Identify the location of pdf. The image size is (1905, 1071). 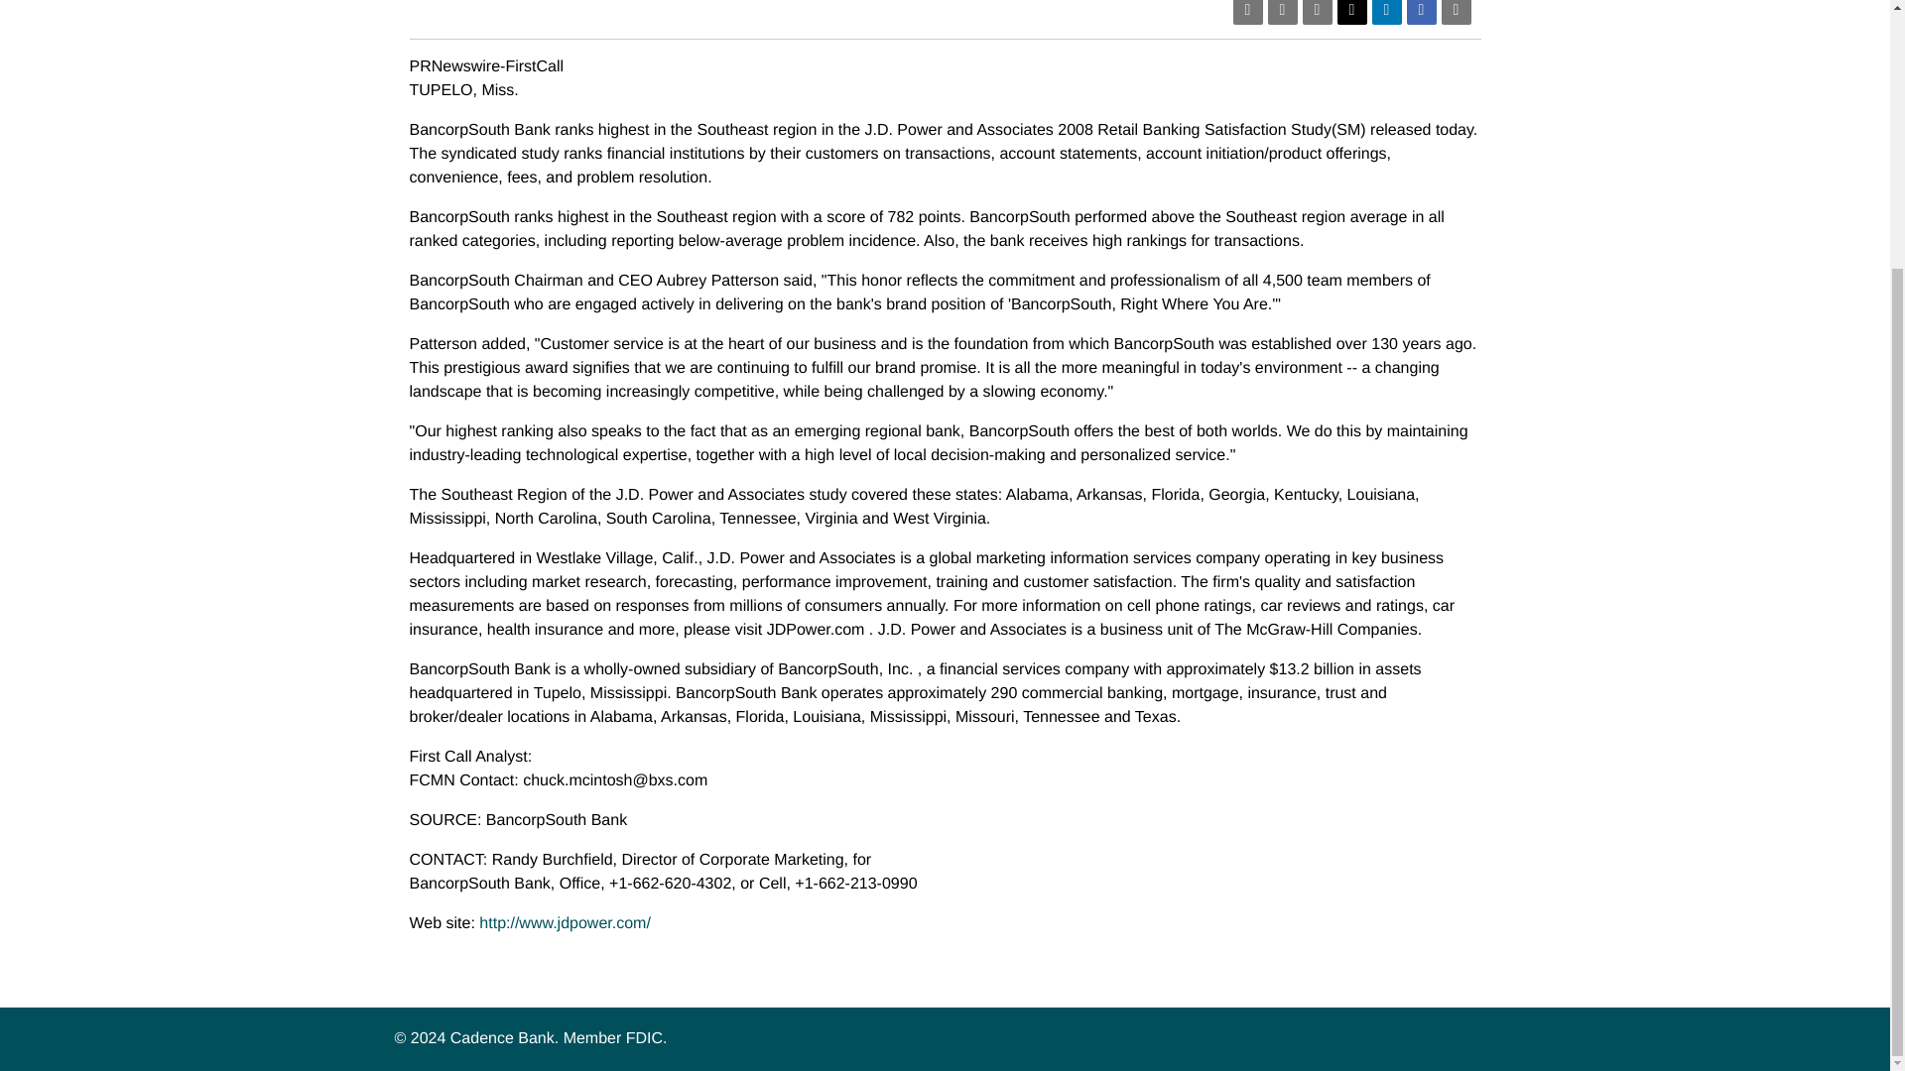
(1246, 12).